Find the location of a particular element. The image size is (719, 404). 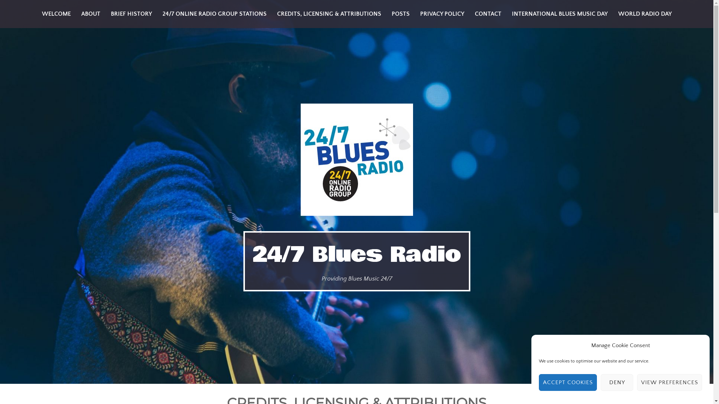

WORLD RADIO DAY is located at coordinates (645, 14).